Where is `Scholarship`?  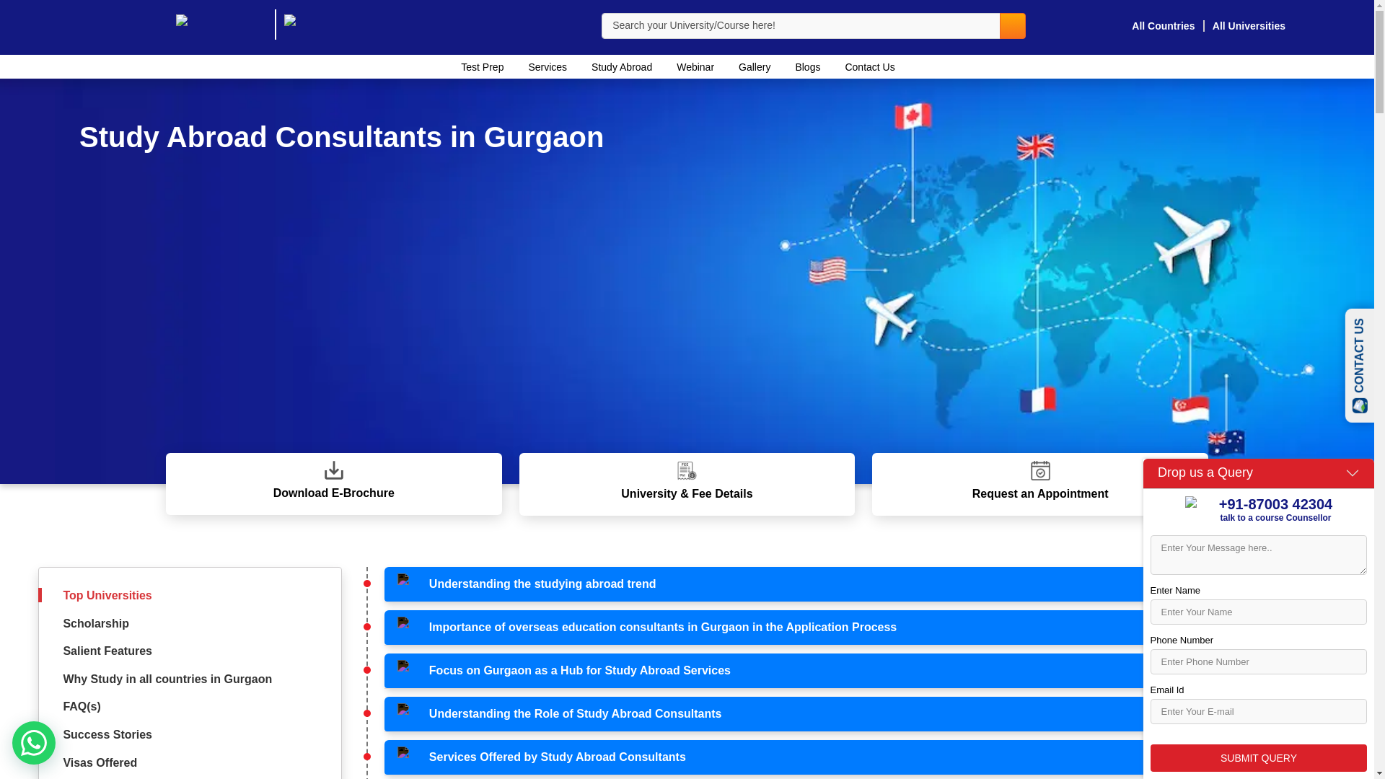 Scholarship is located at coordinates (95, 623).